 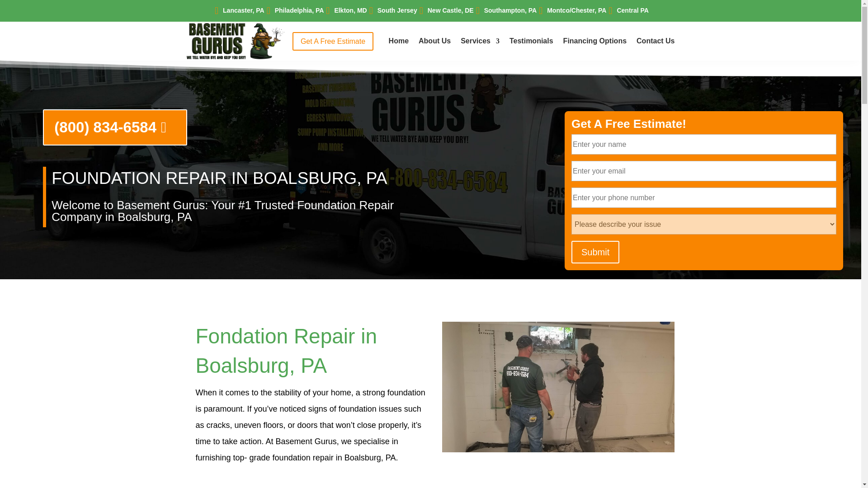 I want to click on Contact Us, so click(x=655, y=42).